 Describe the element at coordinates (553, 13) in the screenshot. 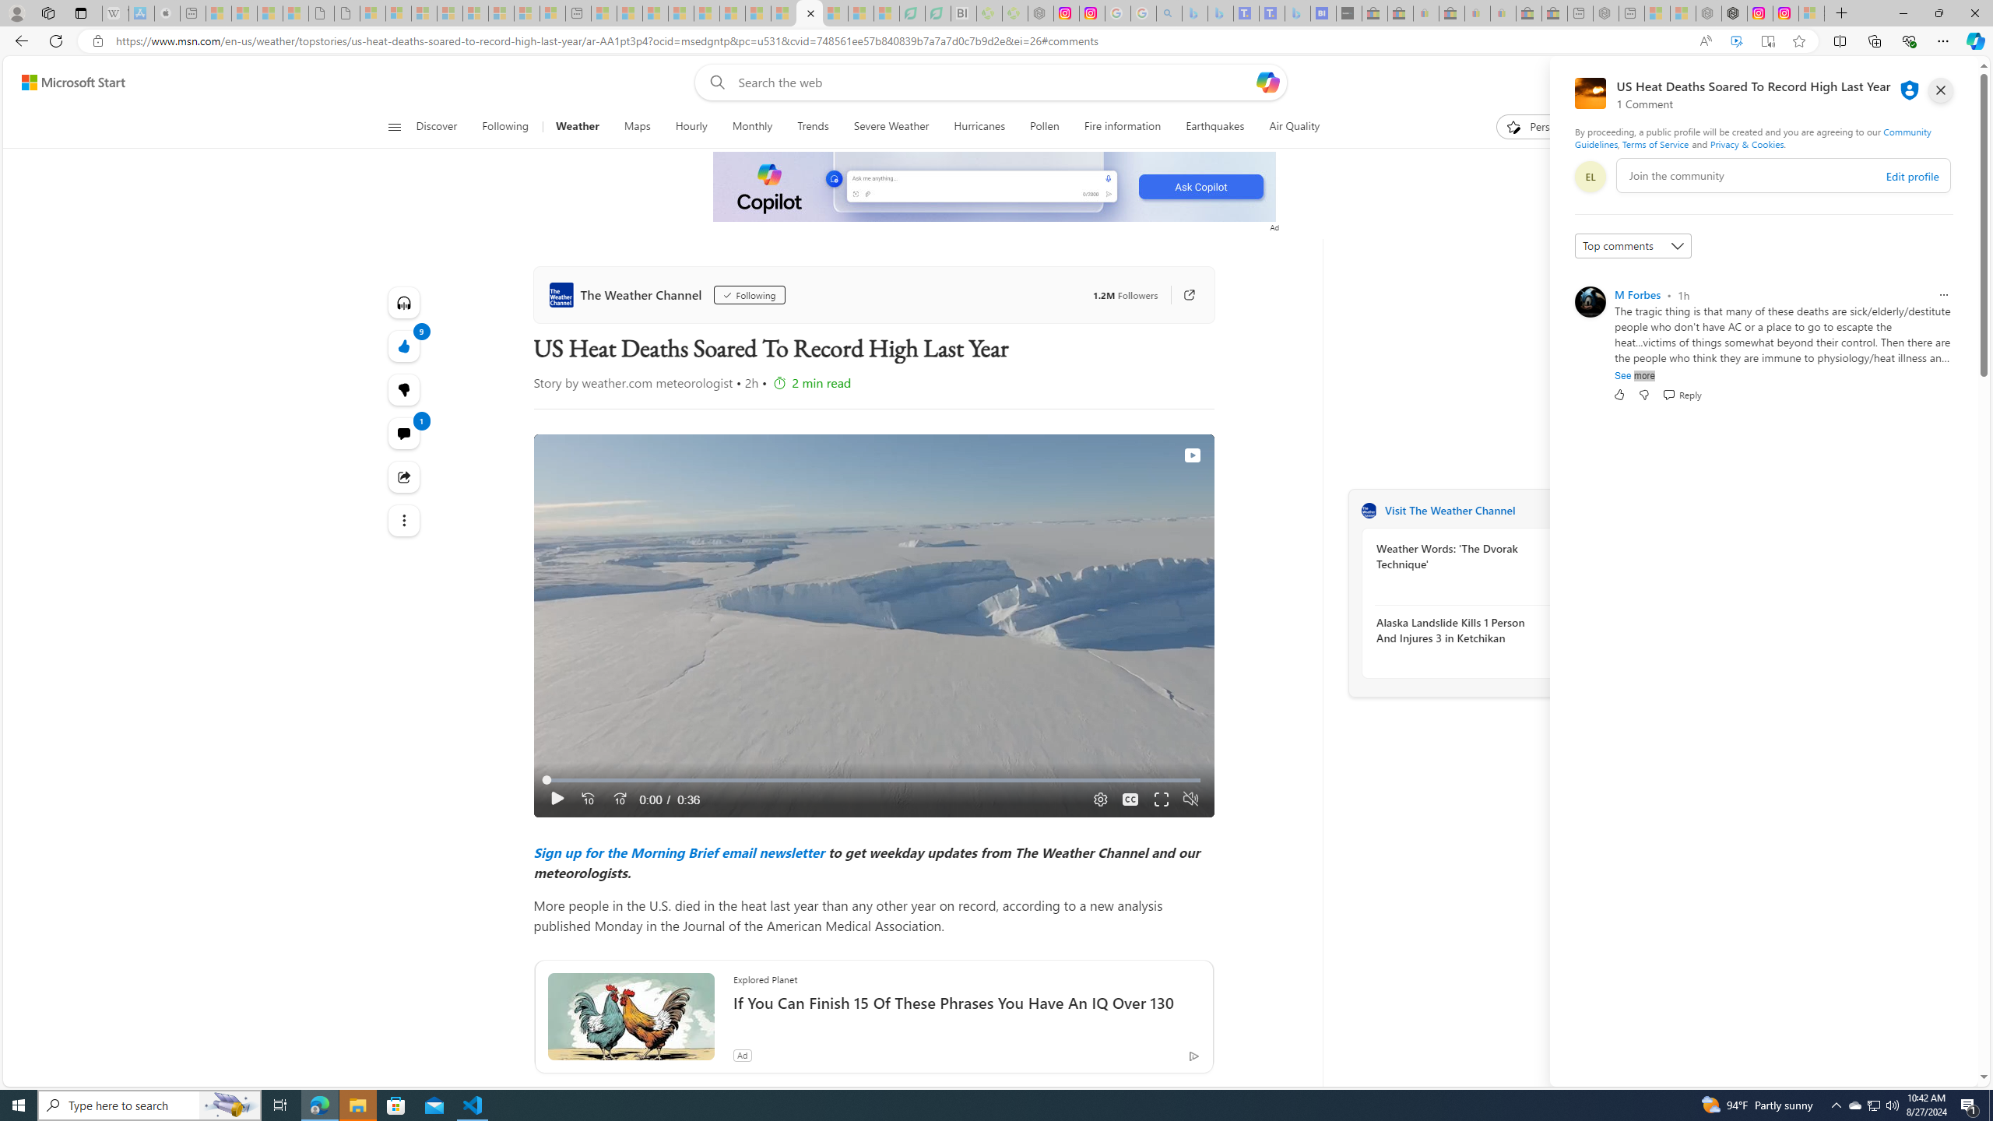

I see `Microsoft account | Account Checkup - Sleeping` at that location.